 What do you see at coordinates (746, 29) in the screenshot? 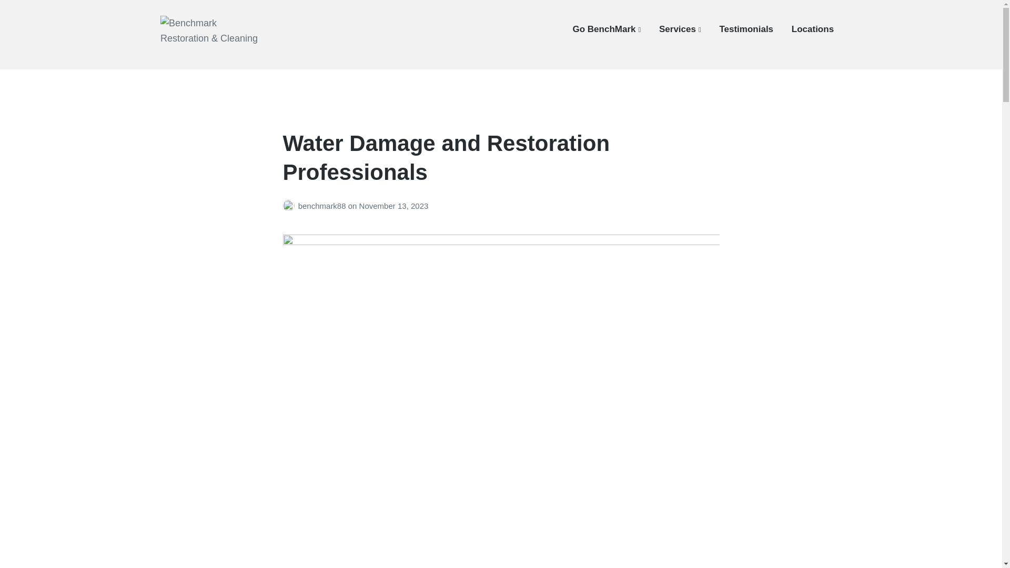
I see `Testimonials` at bounding box center [746, 29].